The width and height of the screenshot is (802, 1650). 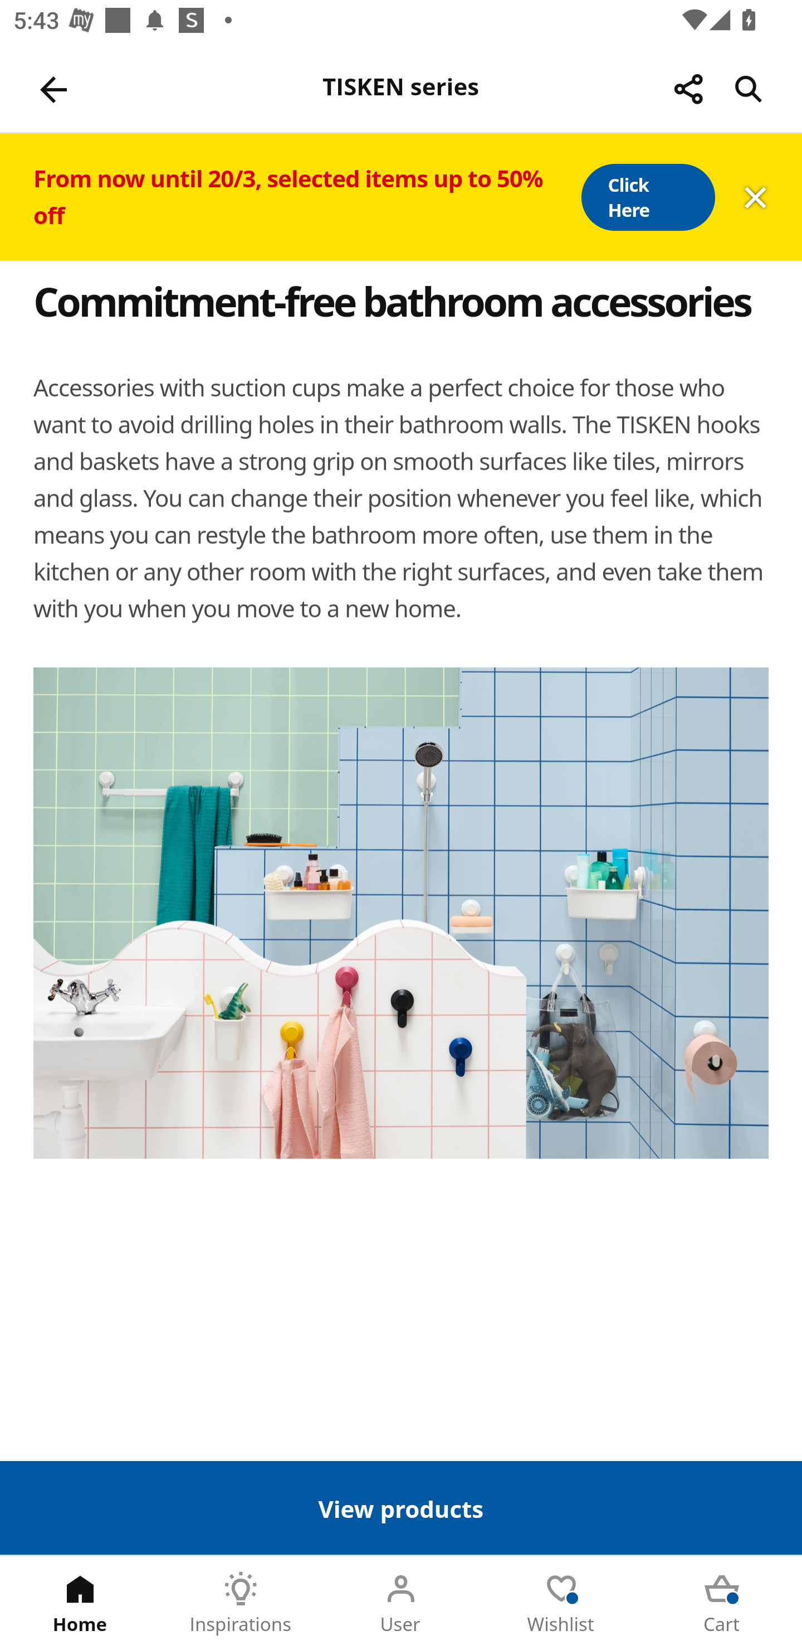 I want to click on View products, so click(x=401, y=1507).